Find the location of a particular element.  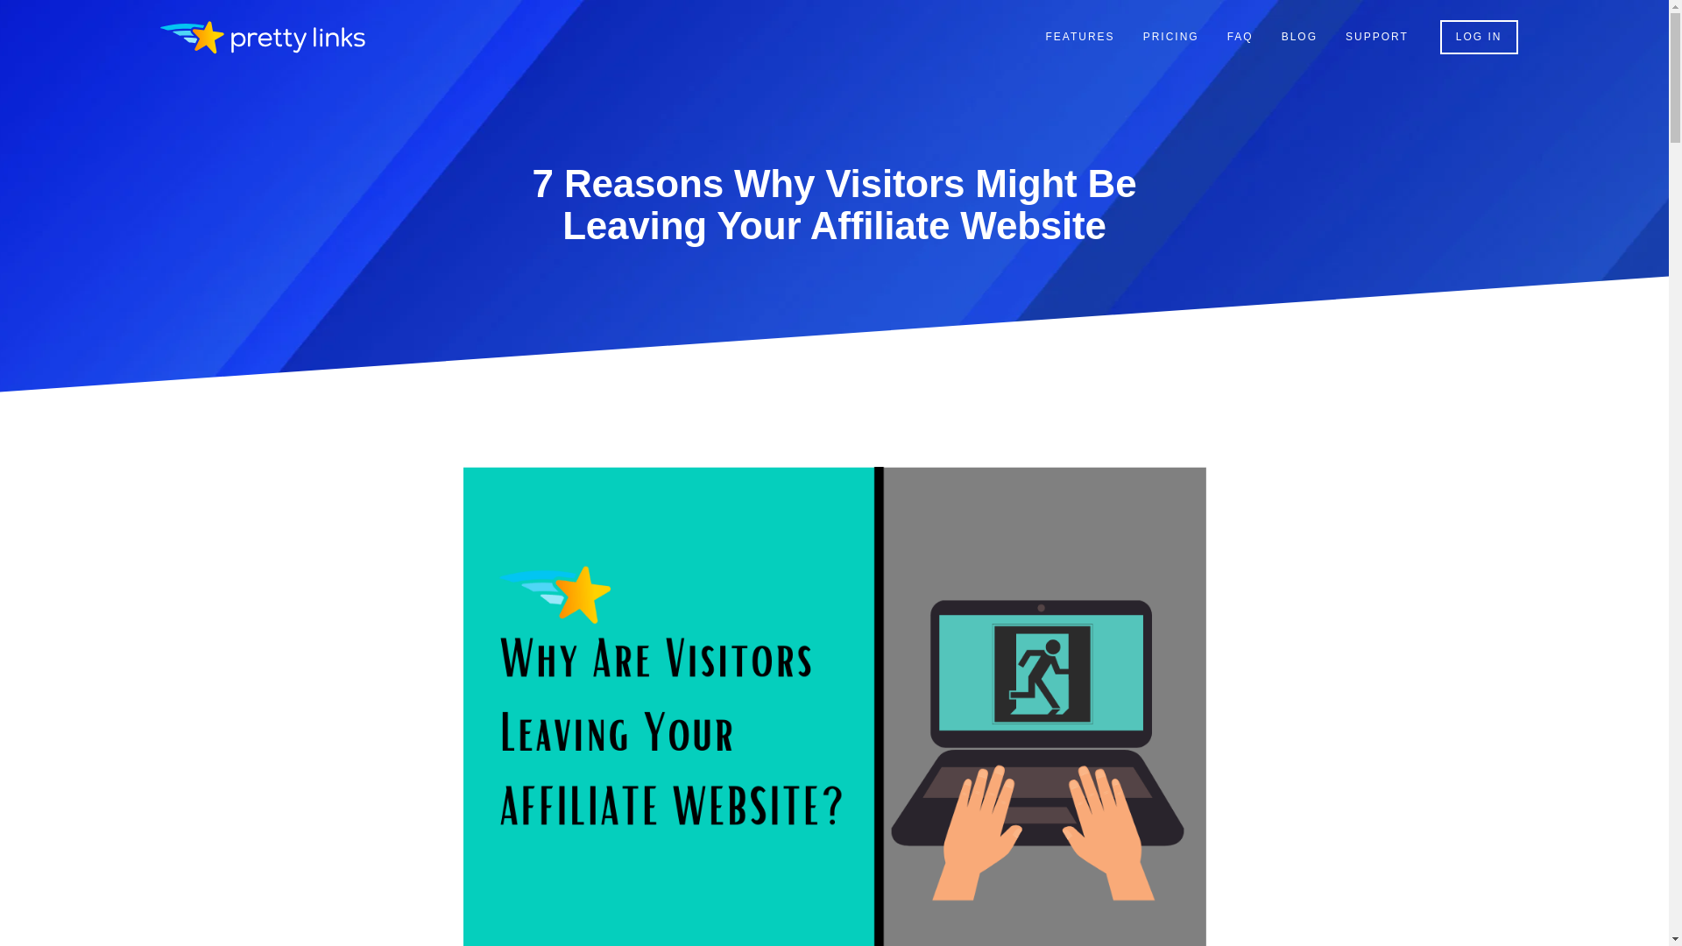

FEATURES is located at coordinates (1080, 37).